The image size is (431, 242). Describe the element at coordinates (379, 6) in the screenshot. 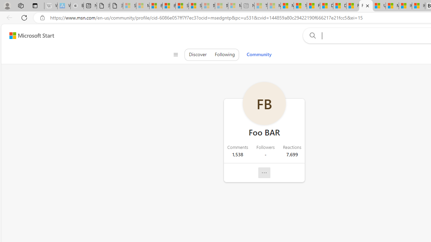

I see `US Heat Deaths Soared To Record High Last Year` at that location.